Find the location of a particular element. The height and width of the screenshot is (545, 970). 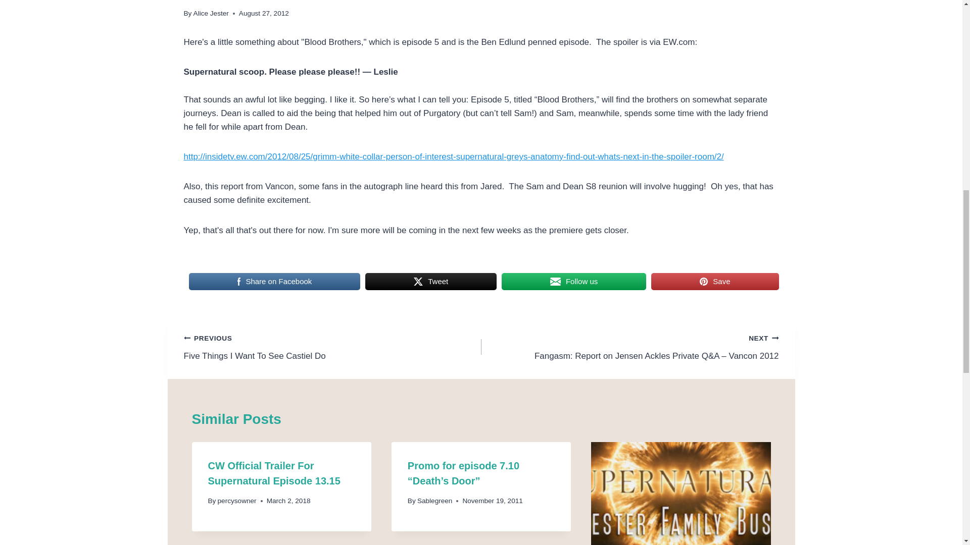

percysowner is located at coordinates (237, 501).